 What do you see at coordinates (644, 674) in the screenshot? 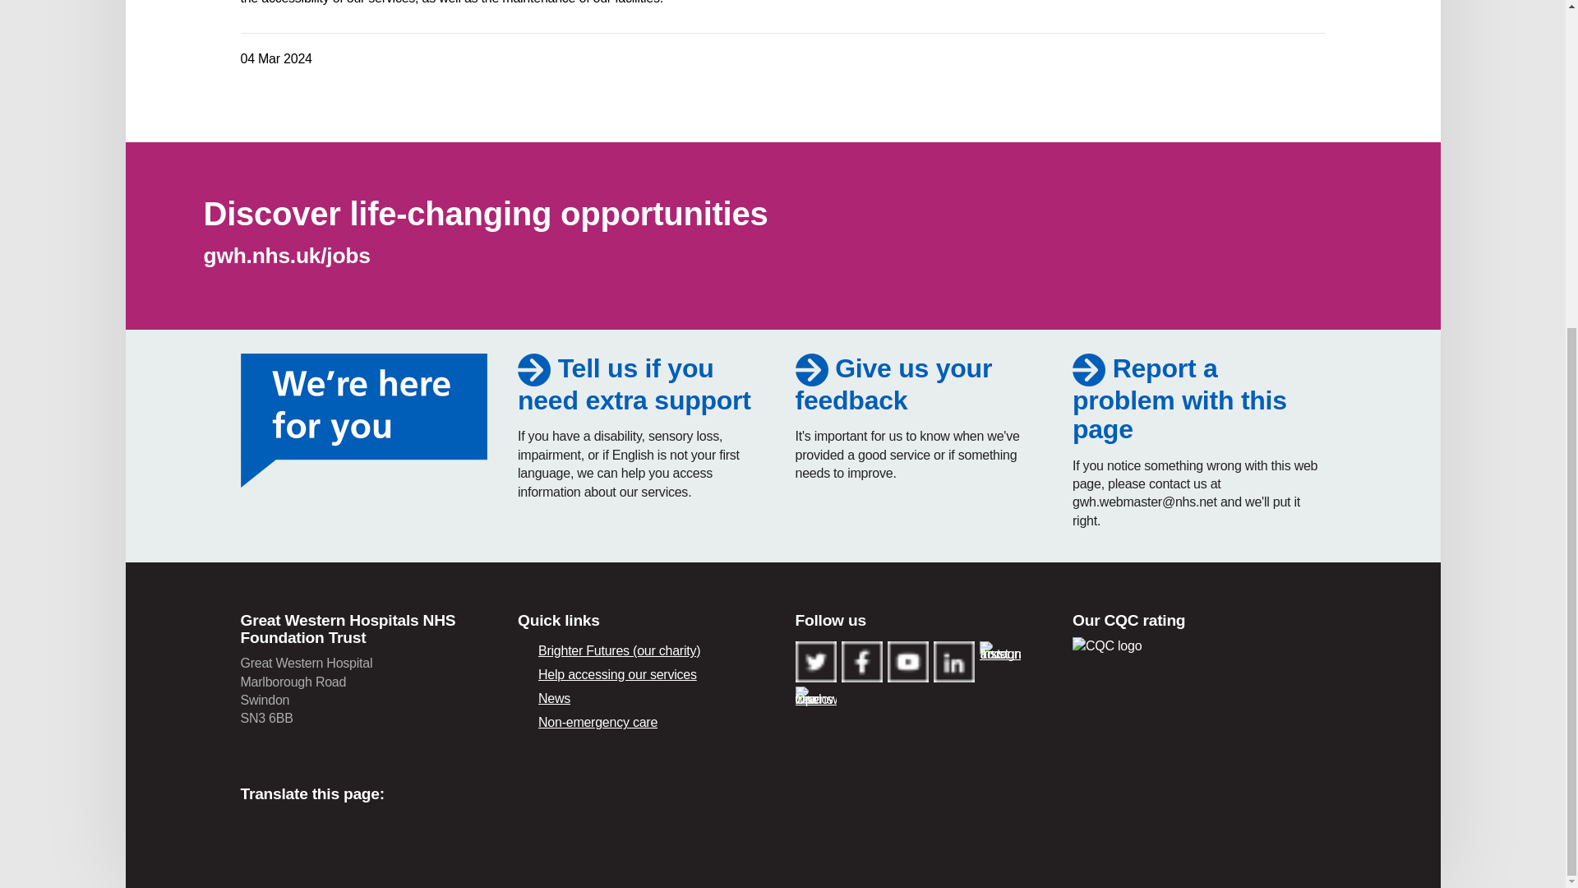
I see `Help accessing our services` at bounding box center [644, 674].